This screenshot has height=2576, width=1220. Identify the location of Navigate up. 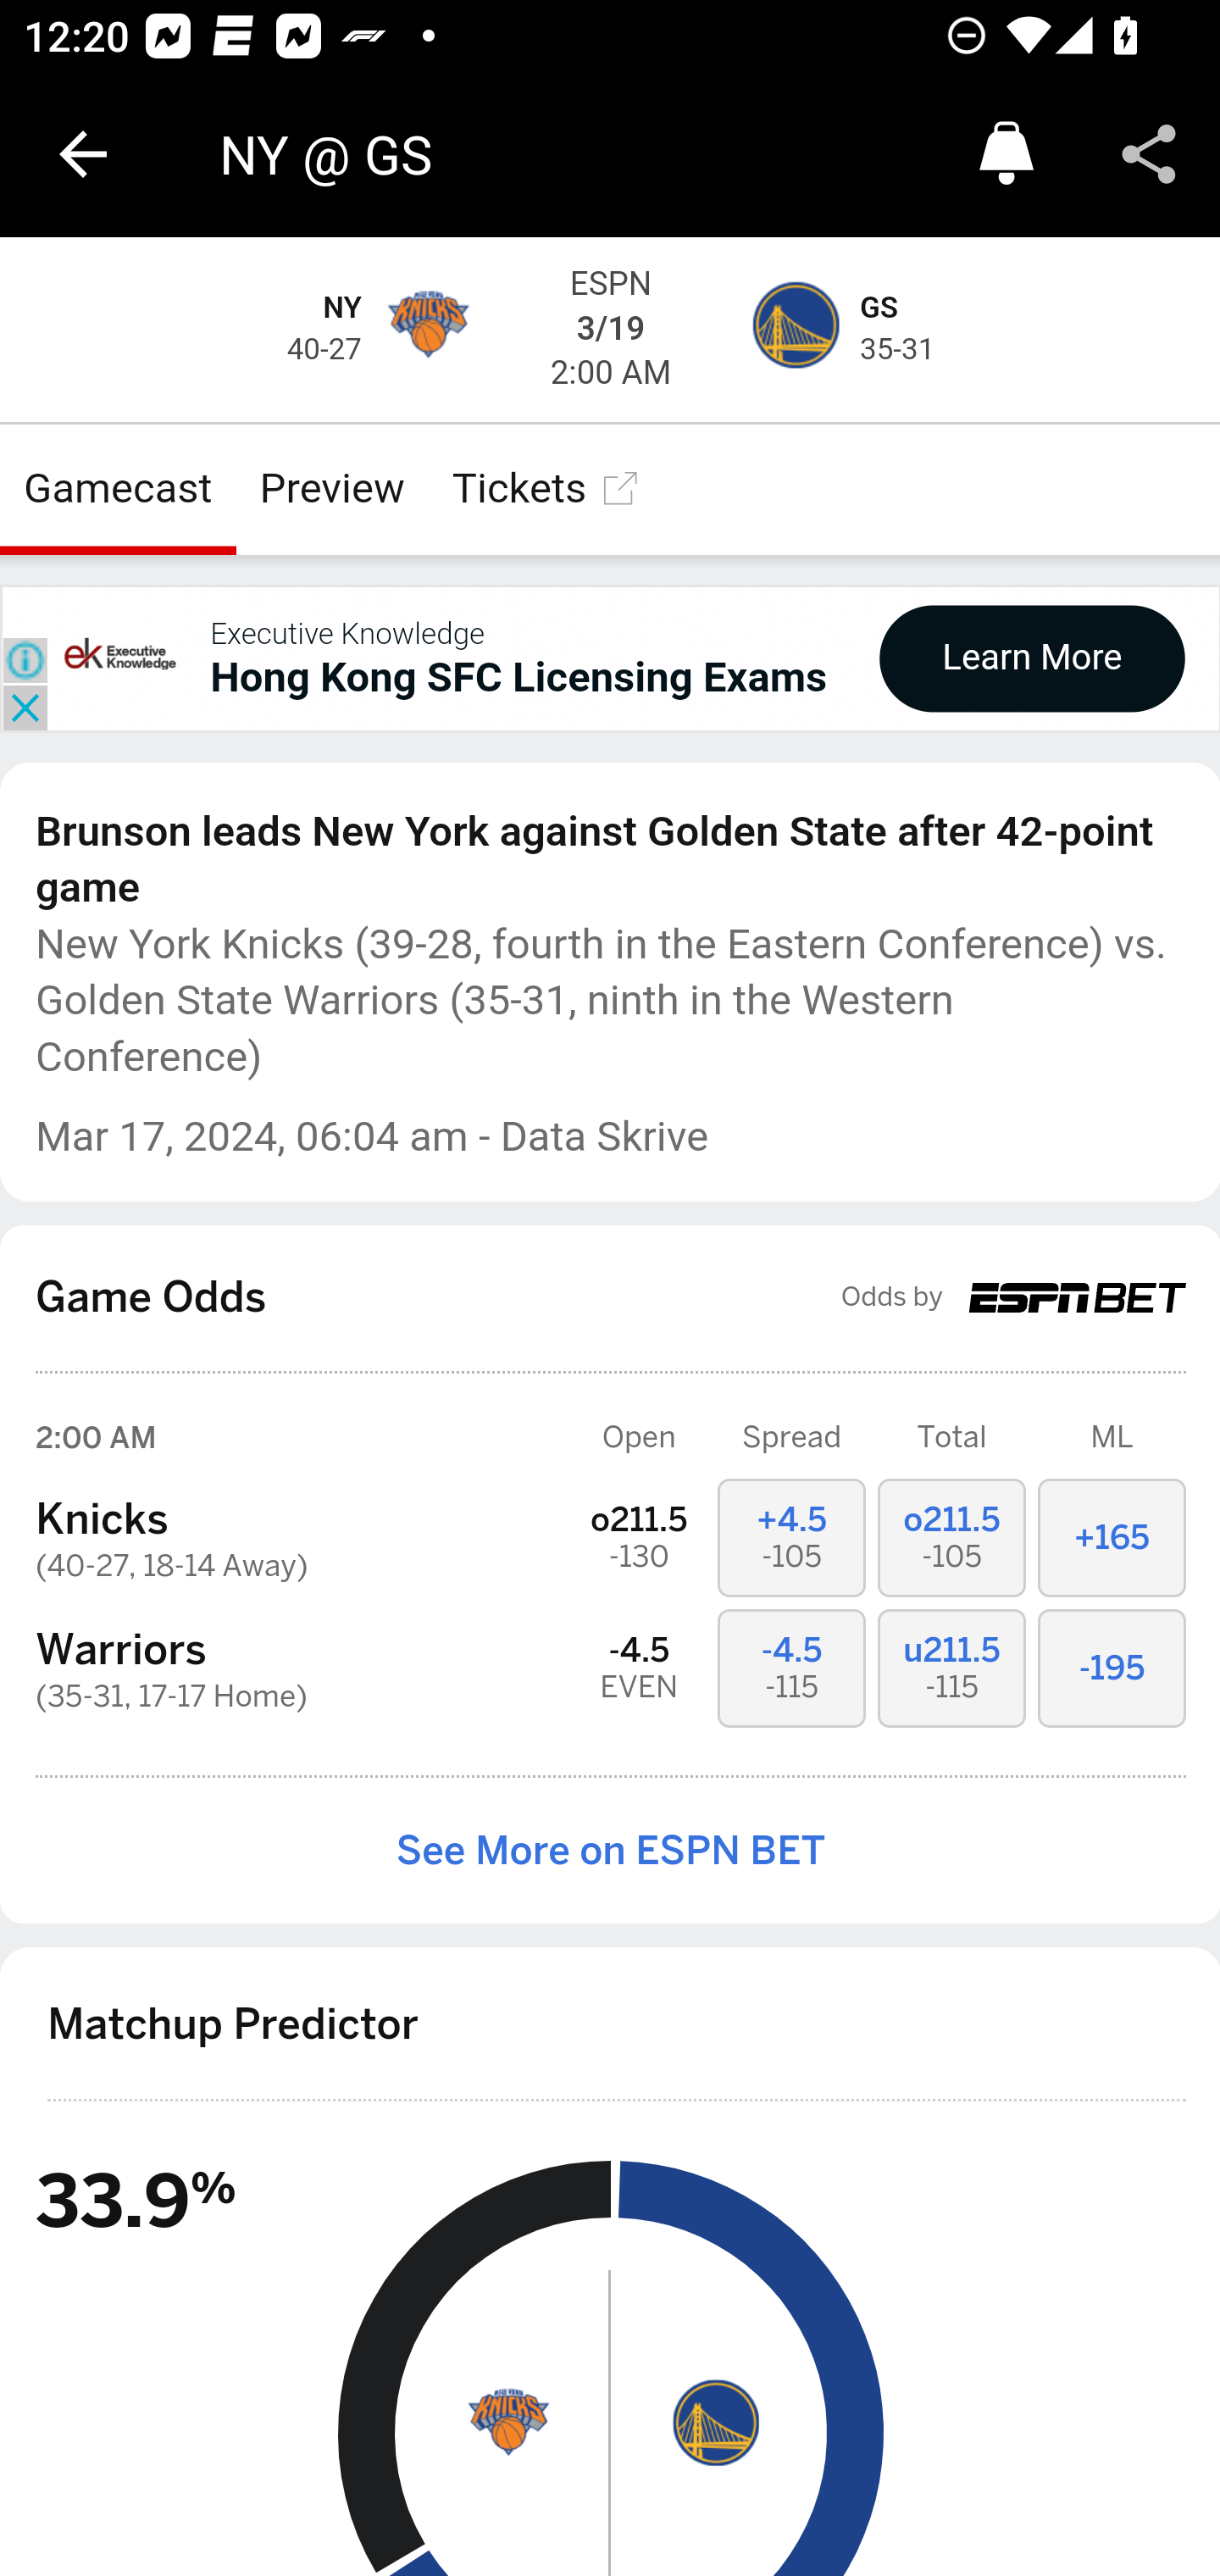
(83, 154).